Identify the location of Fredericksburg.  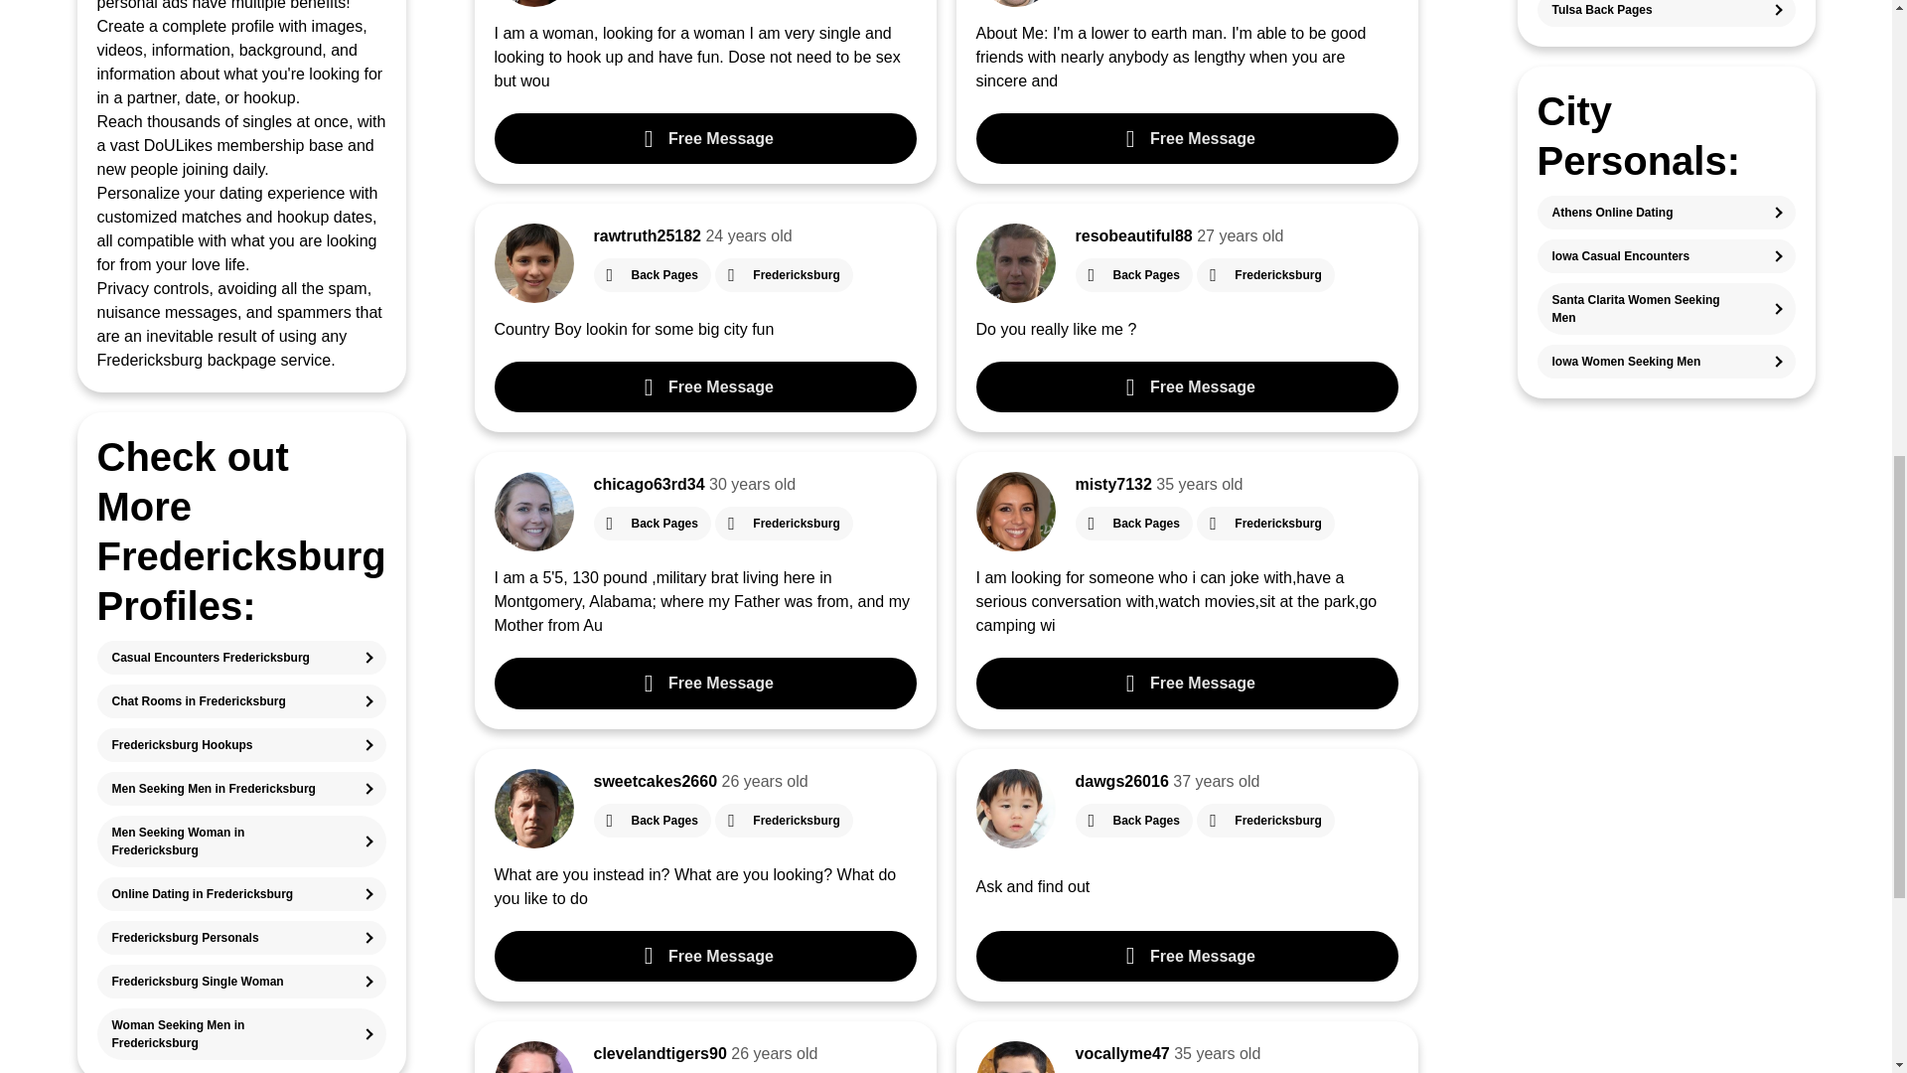
(1265, 274).